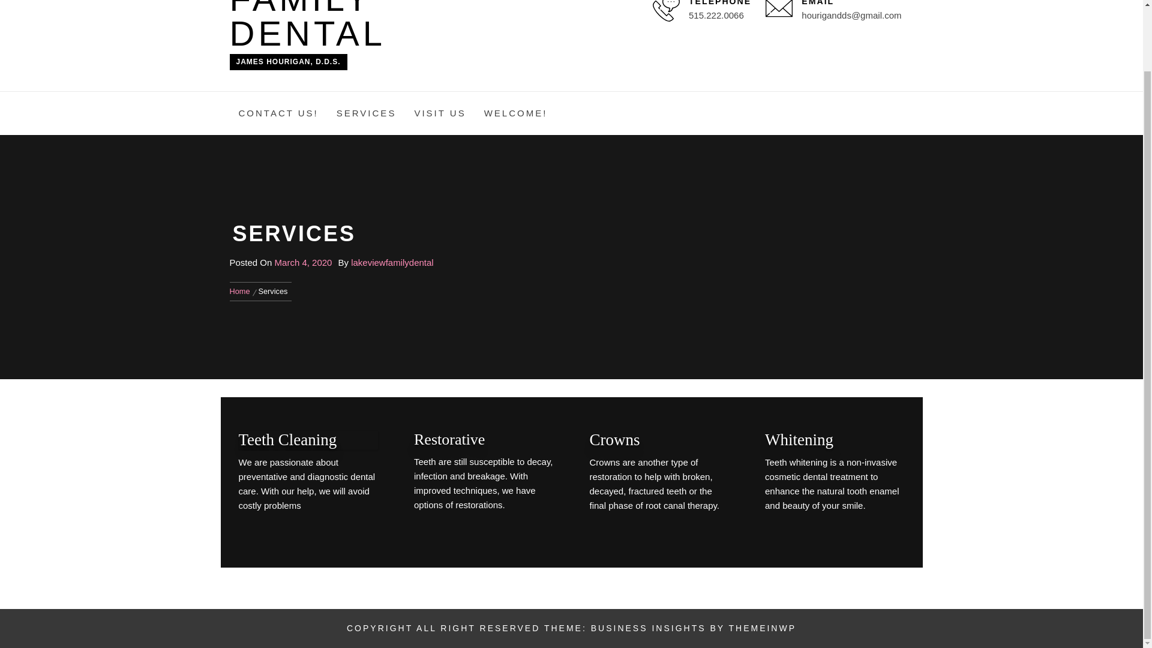 The height and width of the screenshot is (648, 1152). What do you see at coordinates (241, 291) in the screenshot?
I see `Home` at bounding box center [241, 291].